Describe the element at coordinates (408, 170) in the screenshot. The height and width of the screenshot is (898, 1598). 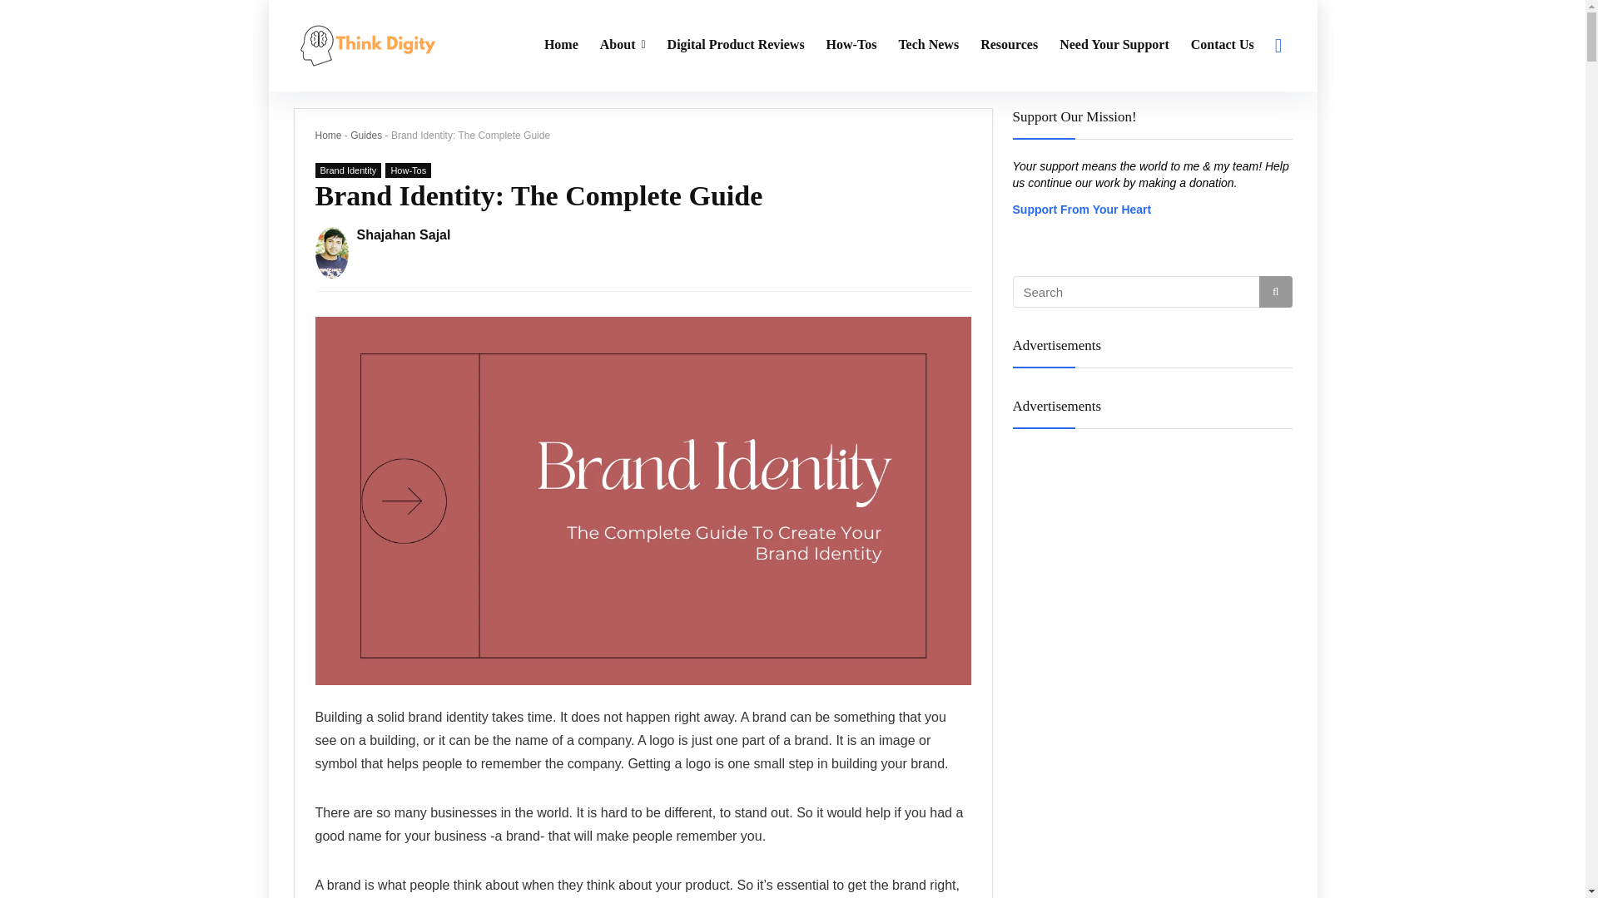
I see `View all posts in How-Tos` at that location.